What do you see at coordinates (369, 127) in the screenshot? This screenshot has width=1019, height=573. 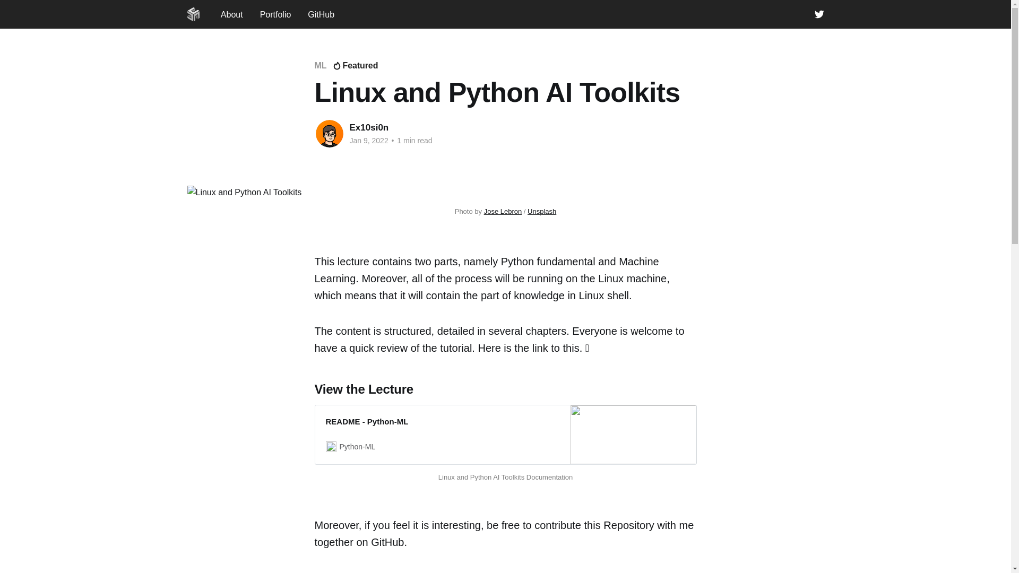 I see `Ex10si0n` at bounding box center [369, 127].